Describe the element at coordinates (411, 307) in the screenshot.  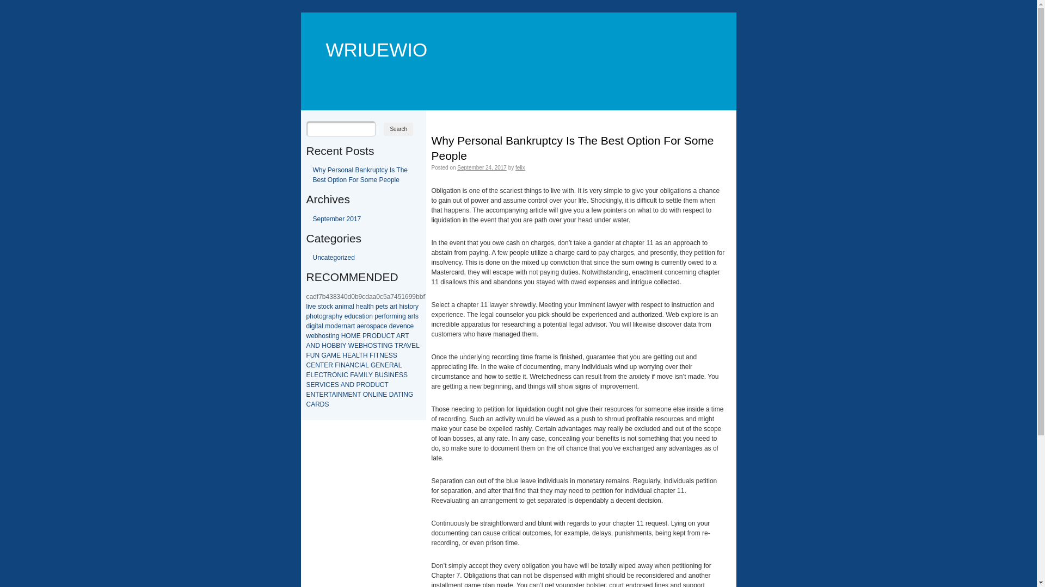
I see `o` at that location.